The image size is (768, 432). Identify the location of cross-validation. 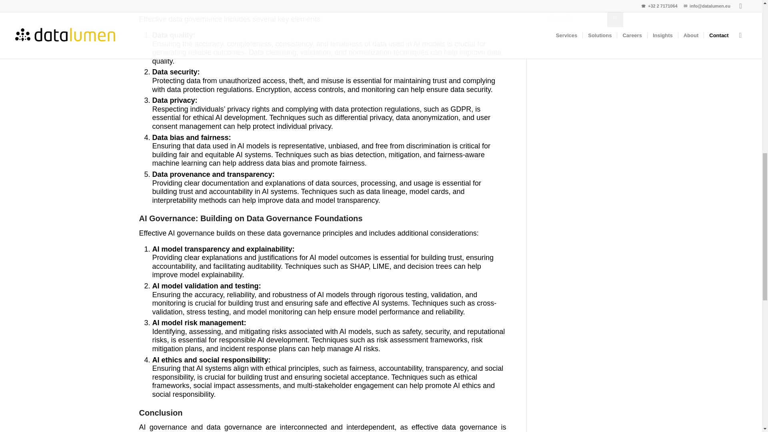
(324, 307).